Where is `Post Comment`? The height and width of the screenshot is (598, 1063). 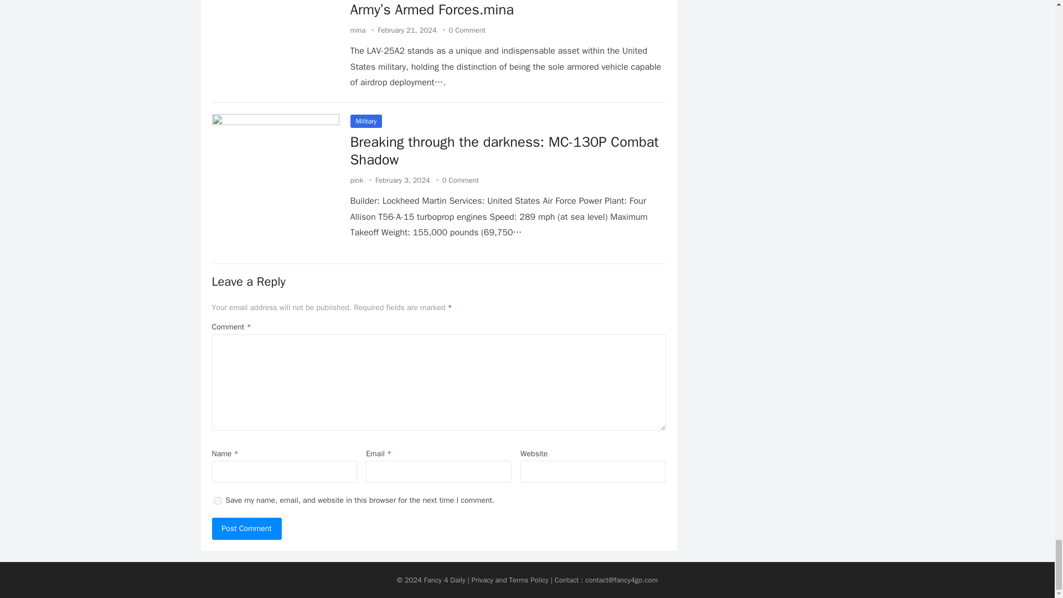 Post Comment is located at coordinates (246, 529).